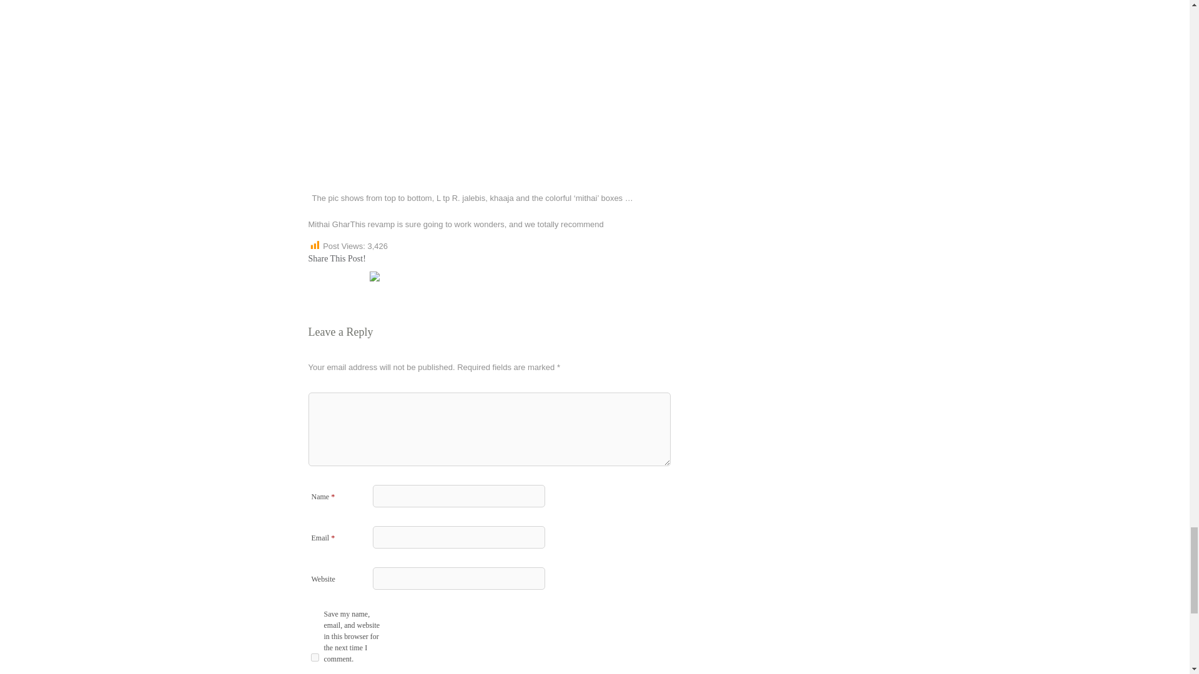 This screenshot has width=1199, height=674. What do you see at coordinates (313, 276) in the screenshot?
I see `Old Indian, New Deori` at bounding box center [313, 276].